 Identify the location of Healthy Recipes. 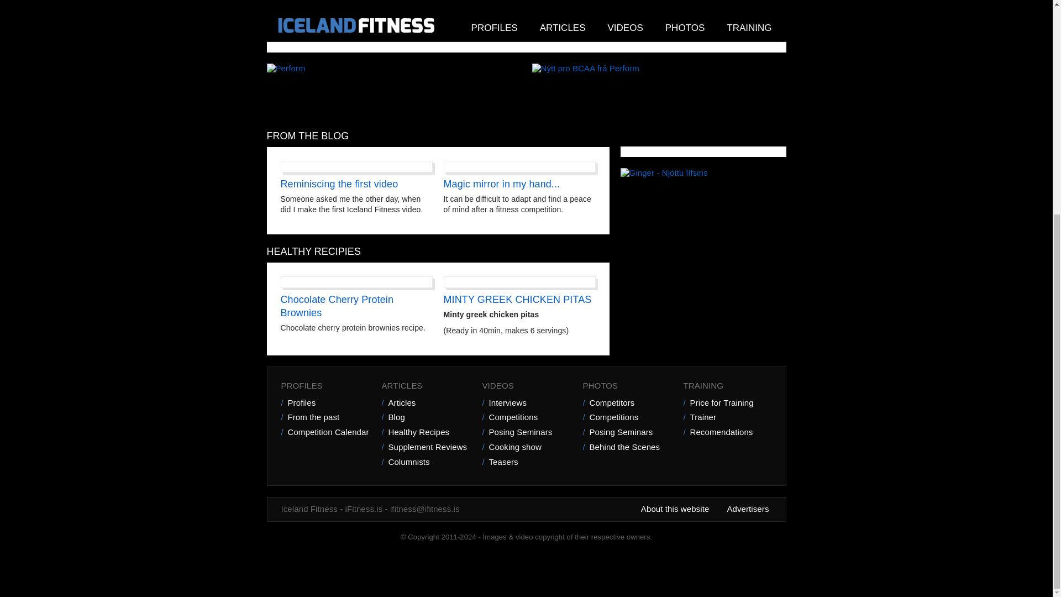
(426, 432).